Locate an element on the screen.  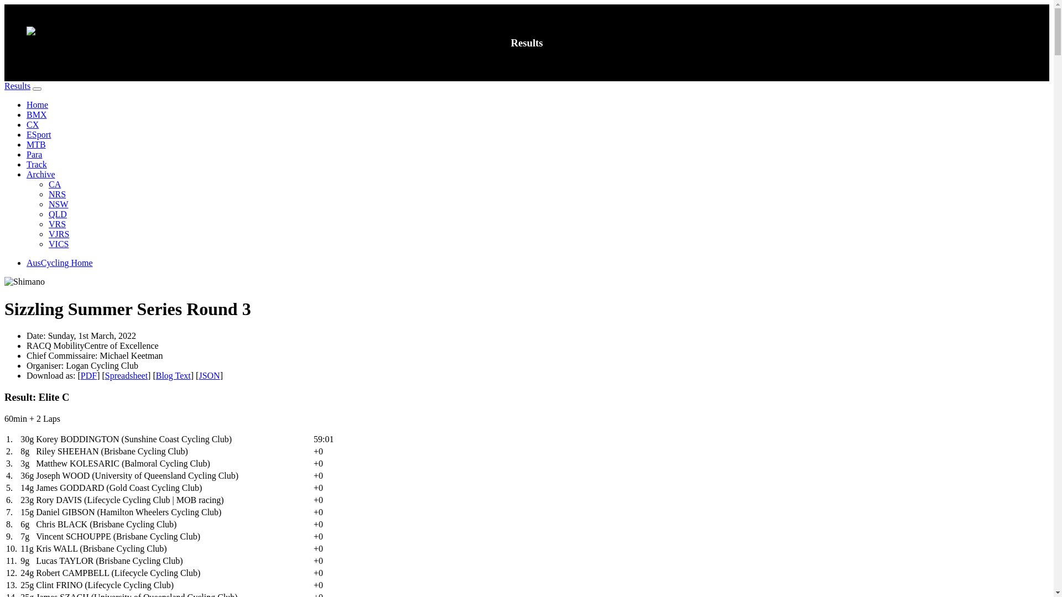
CX is located at coordinates (33, 125).